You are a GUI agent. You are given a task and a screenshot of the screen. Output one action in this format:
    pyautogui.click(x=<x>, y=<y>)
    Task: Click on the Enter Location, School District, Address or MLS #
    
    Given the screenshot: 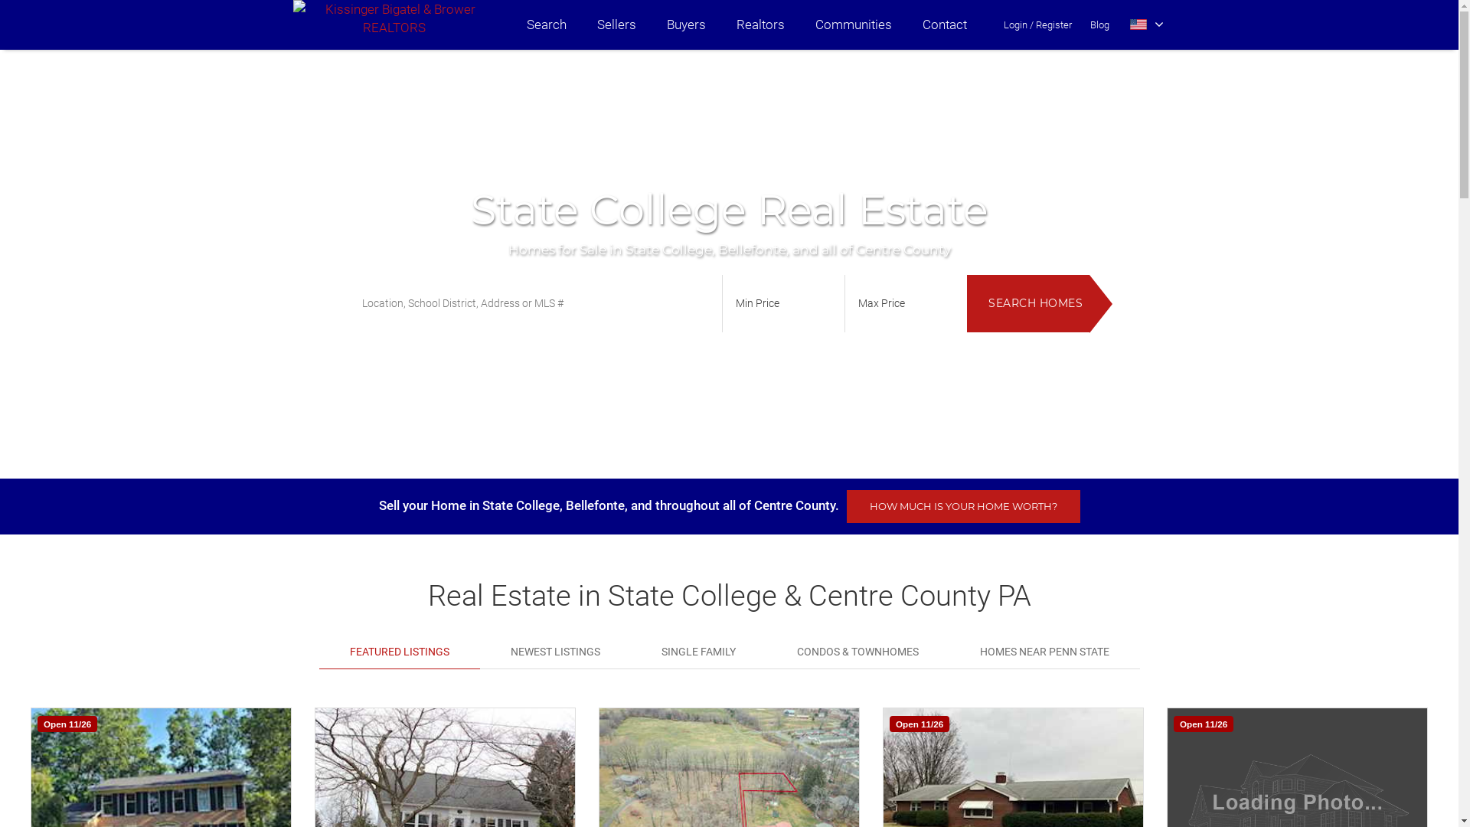 What is the action you would take?
    pyautogui.click(x=534, y=303)
    